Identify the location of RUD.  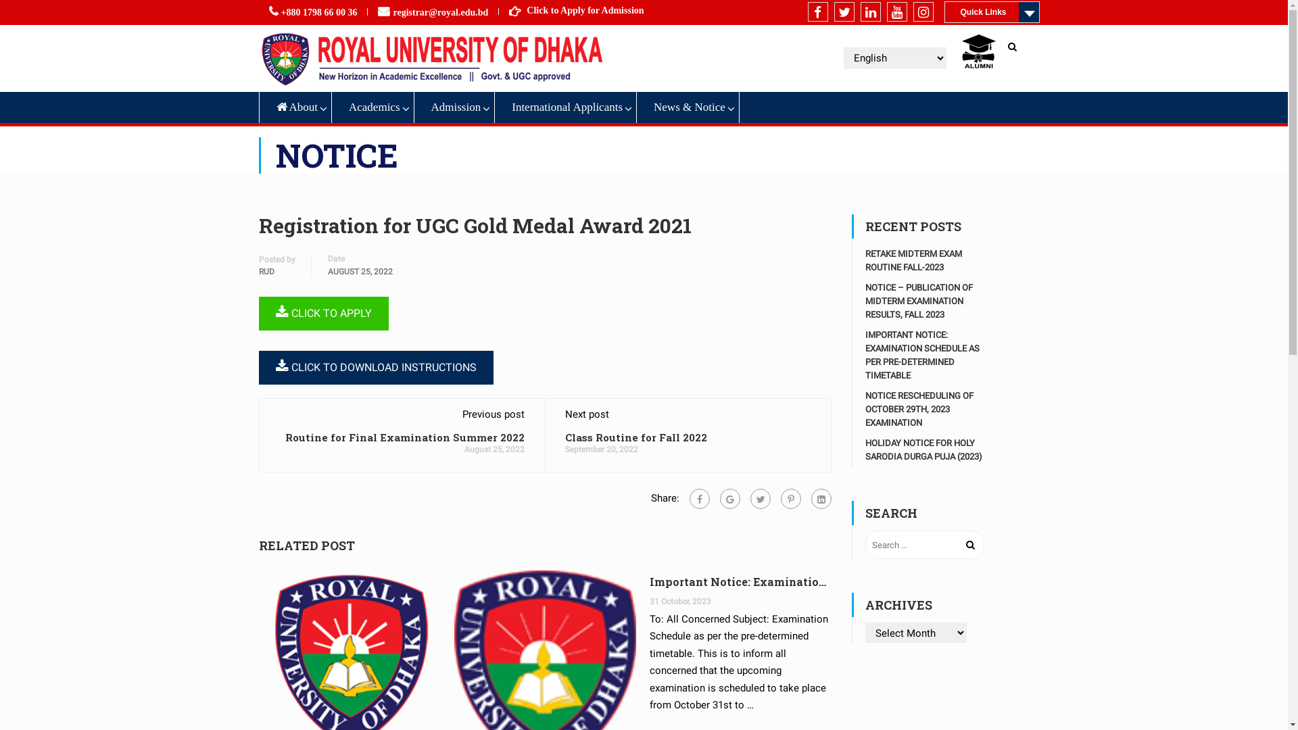
(266, 271).